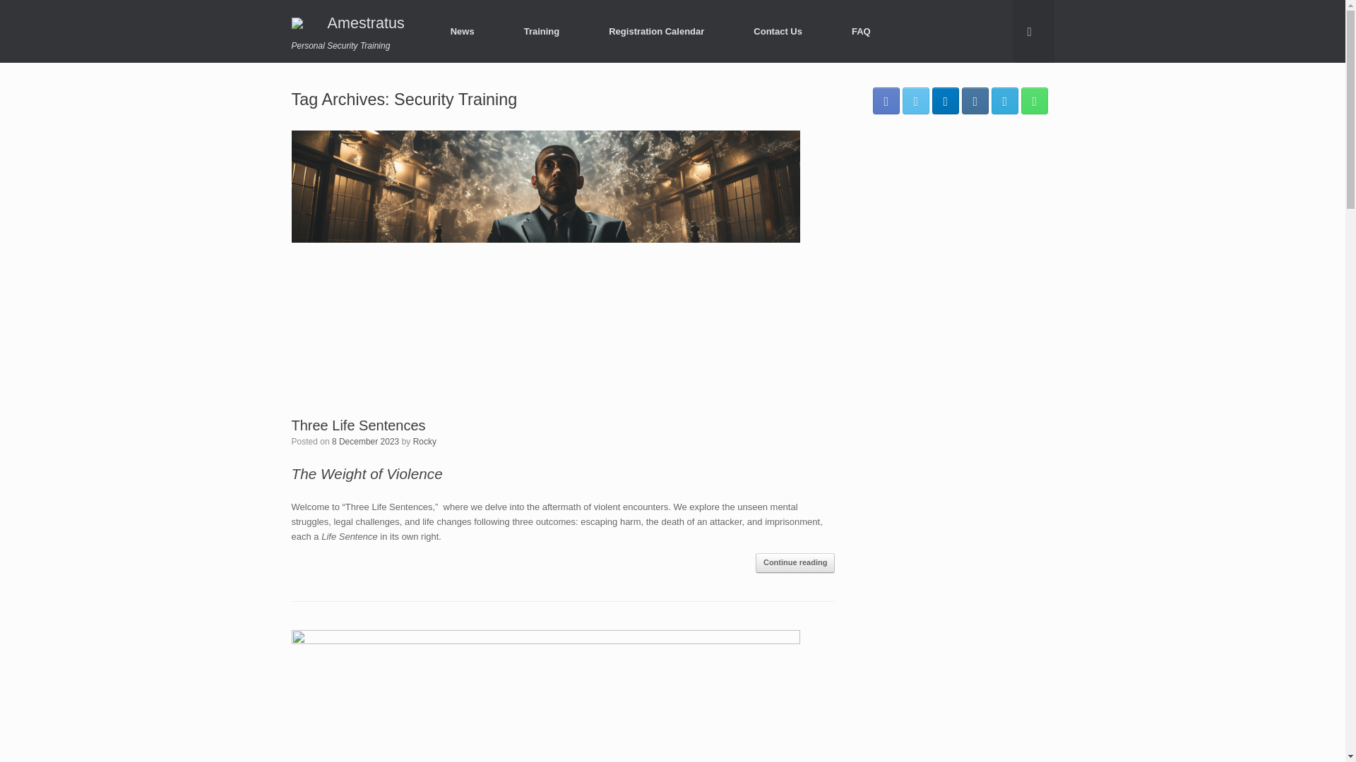 The height and width of the screenshot is (762, 1356). Describe the element at coordinates (541, 31) in the screenshot. I see `Training` at that location.